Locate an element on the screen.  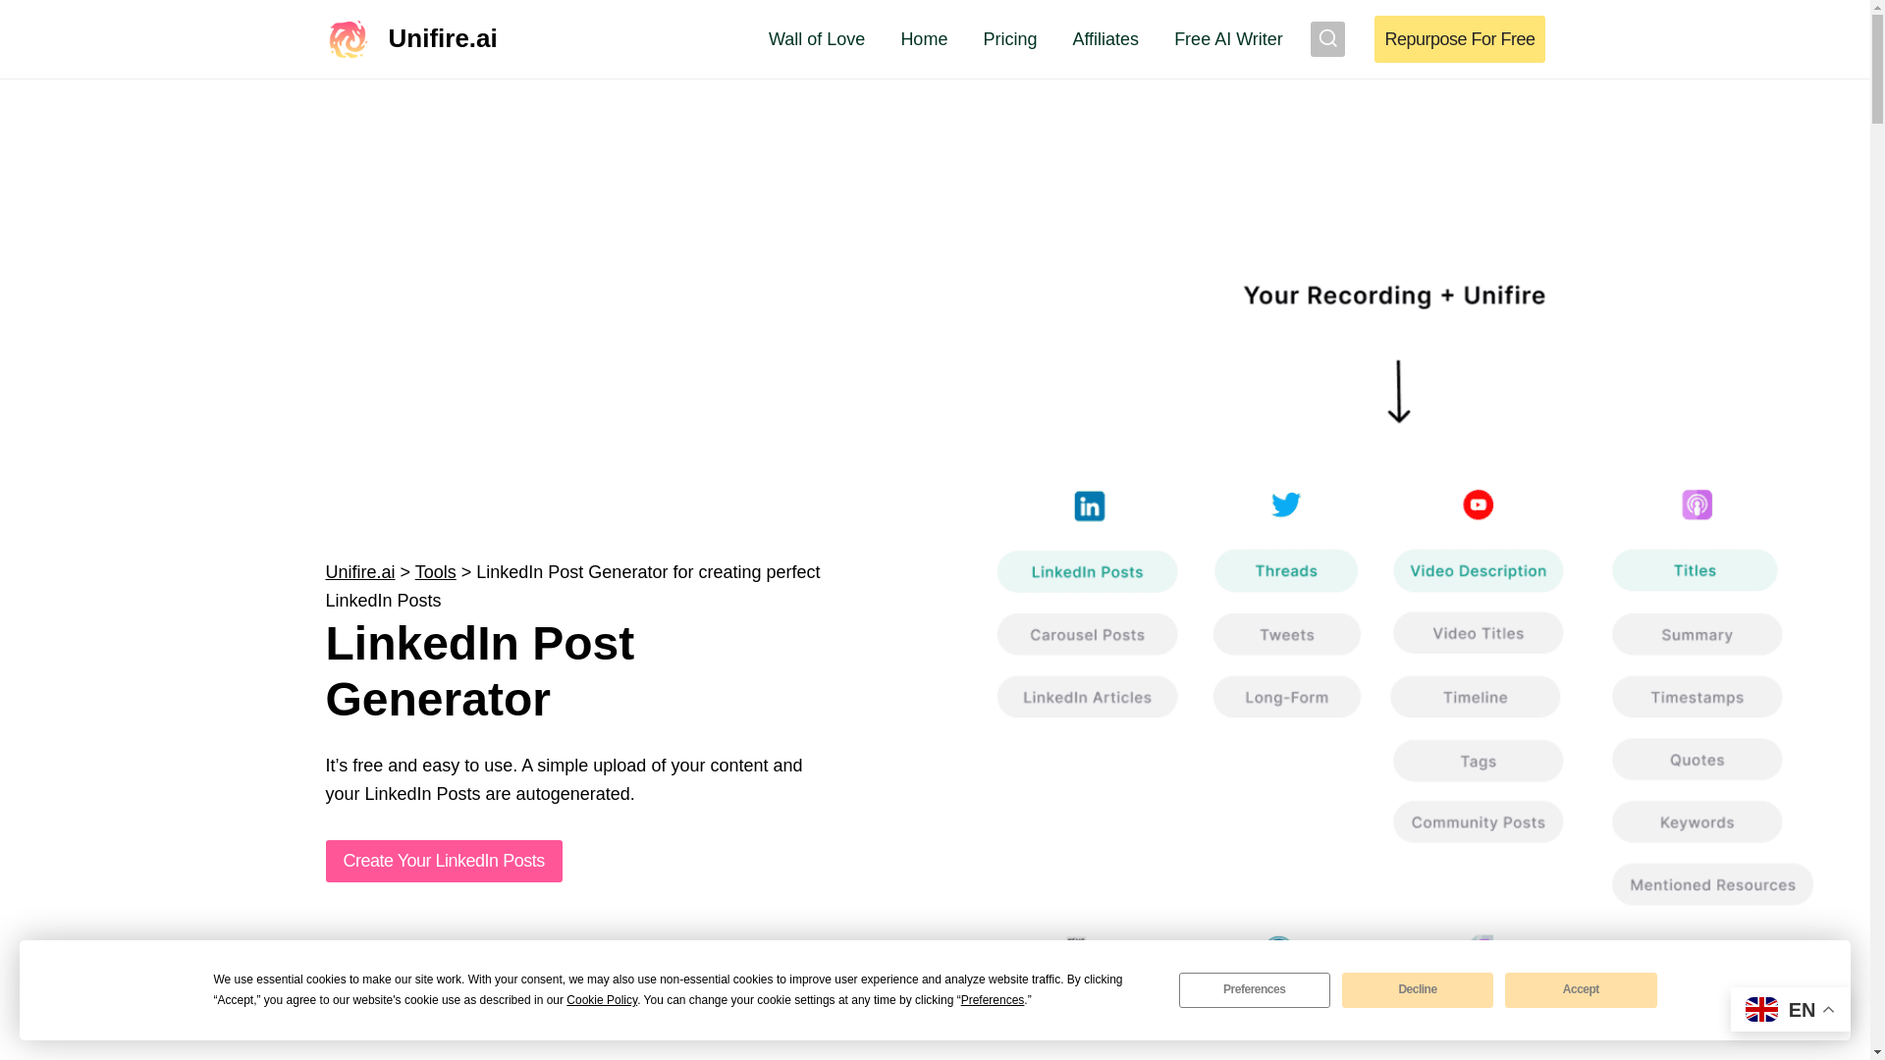
Go to Tools. is located at coordinates (435, 571).